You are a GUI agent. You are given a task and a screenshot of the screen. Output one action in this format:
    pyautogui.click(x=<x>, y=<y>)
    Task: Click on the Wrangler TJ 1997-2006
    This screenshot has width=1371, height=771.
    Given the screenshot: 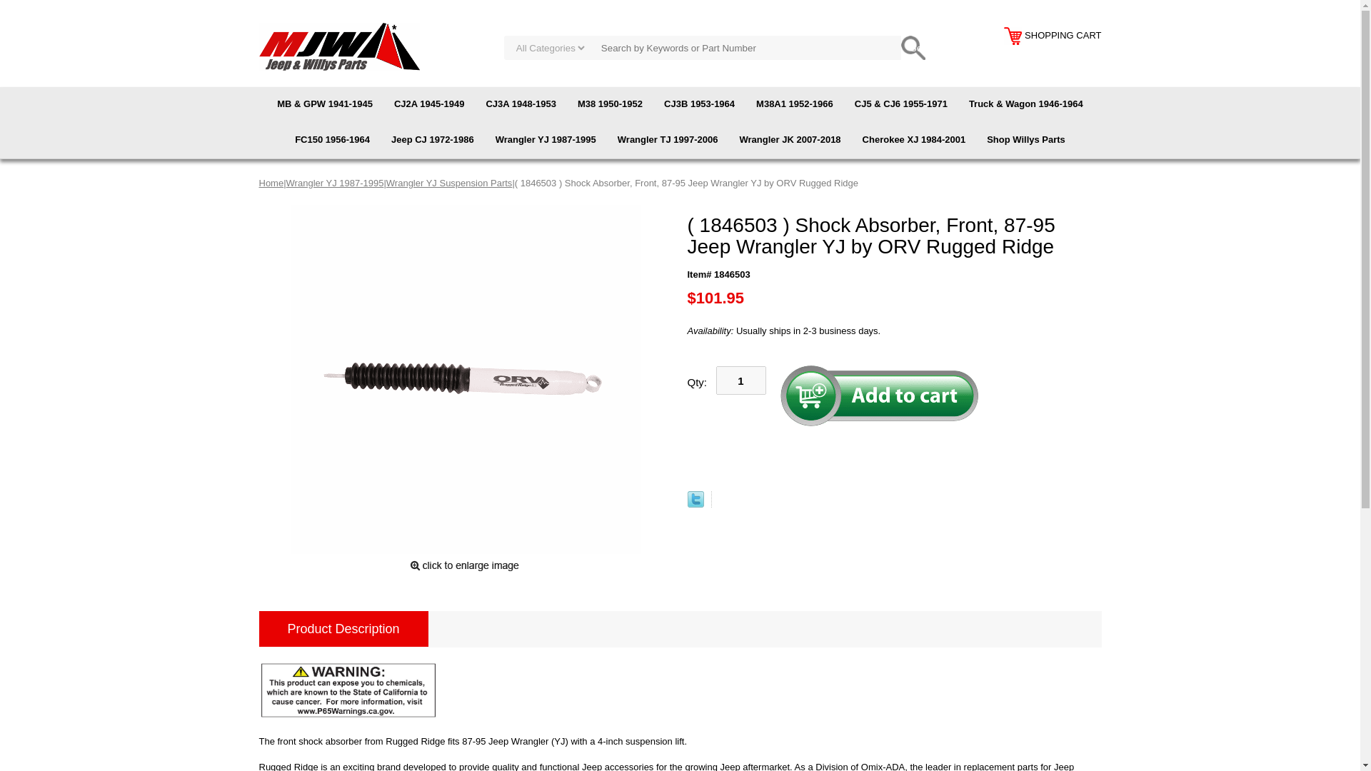 What is the action you would take?
    pyautogui.click(x=668, y=140)
    